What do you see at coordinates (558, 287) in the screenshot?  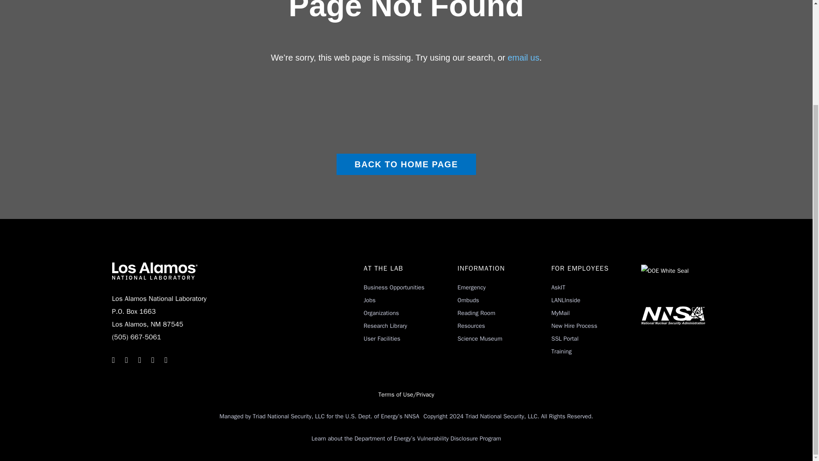 I see `AskIT` at bounding box center [558, 287].